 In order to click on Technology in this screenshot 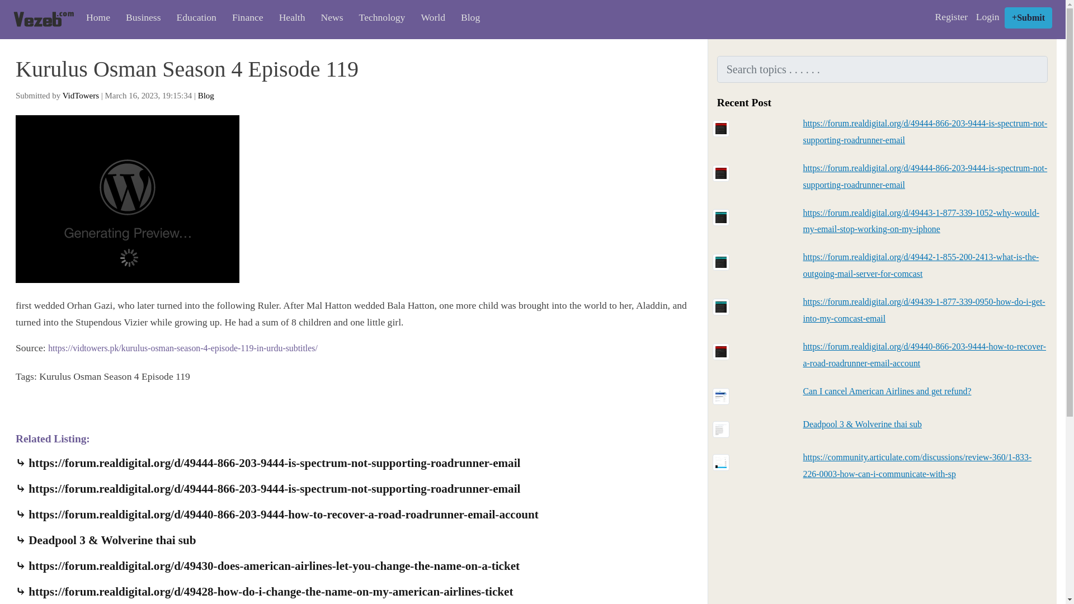, I will do `click(379, 18)`.